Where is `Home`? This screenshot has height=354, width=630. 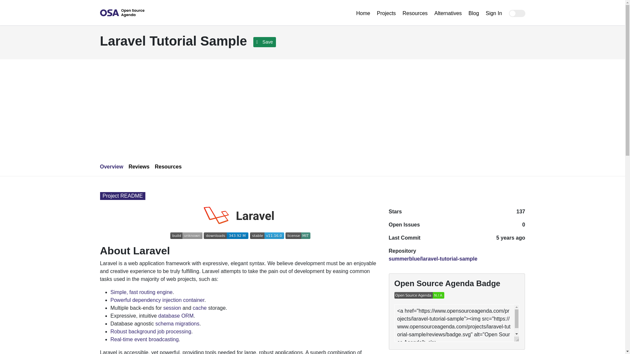 Home is located at coordinates (364, 13).